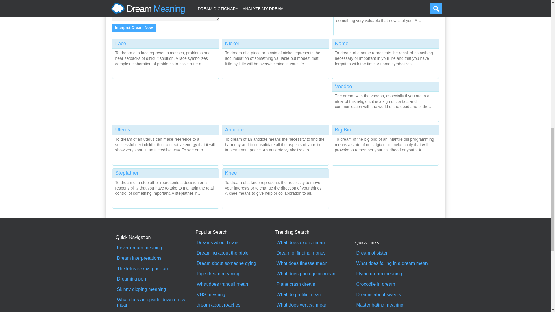 The image size is (555, 312). What do you see at coordinates (385, 58) in the screenshot?
I see `Girdle Dream Meaning` at bounding box center [385, 58].